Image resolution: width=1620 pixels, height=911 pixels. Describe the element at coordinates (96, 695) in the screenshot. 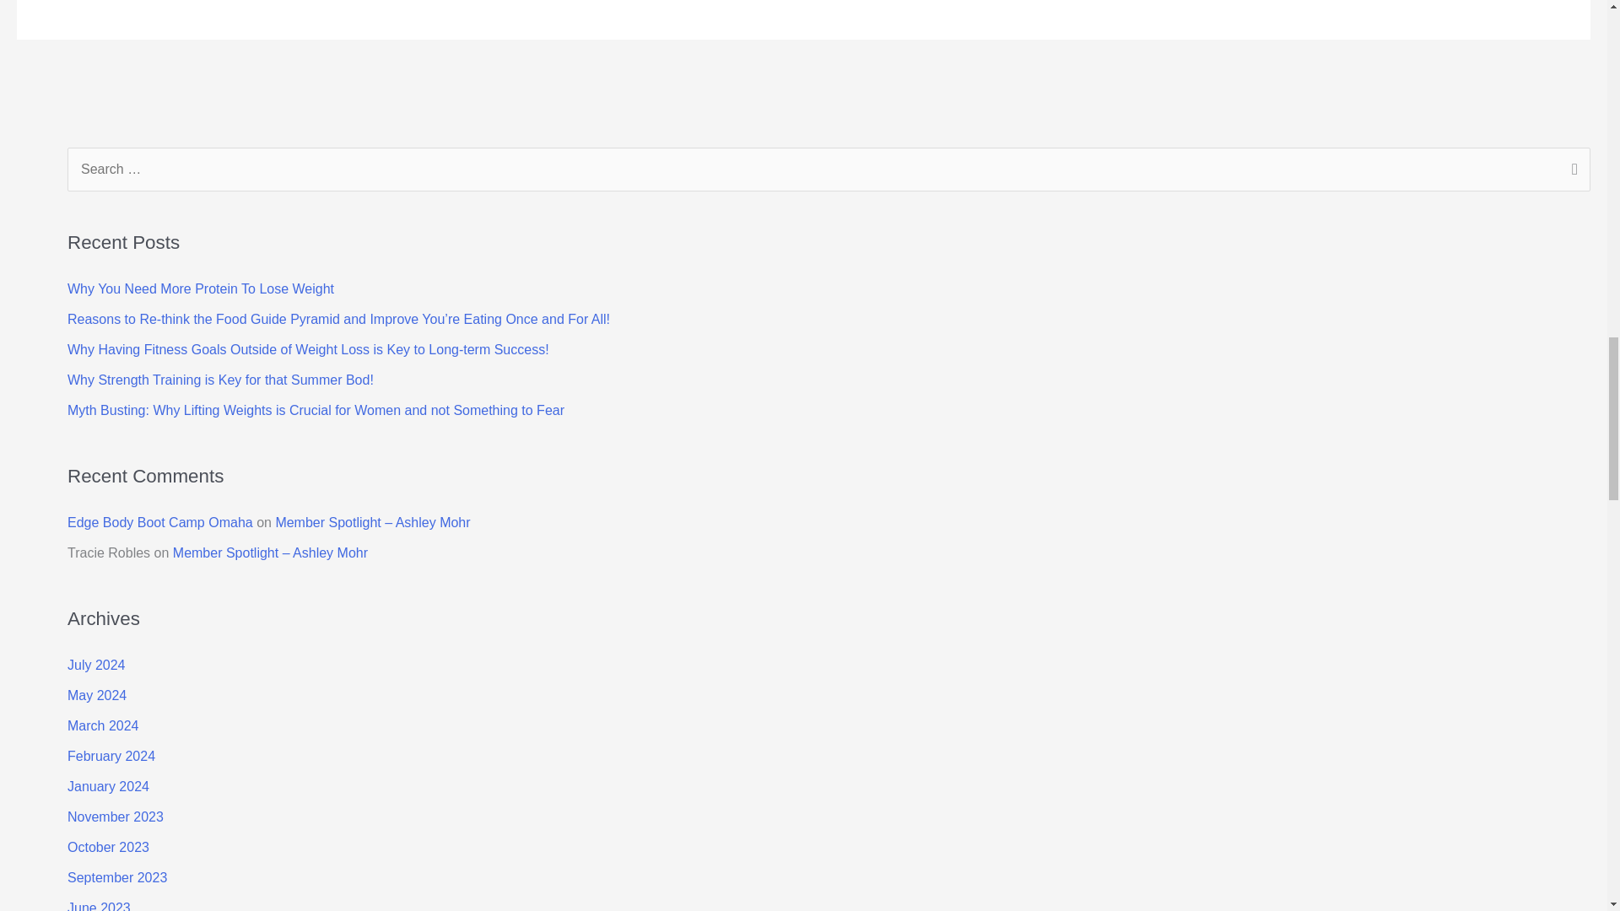

I see `May 2024` at that location.